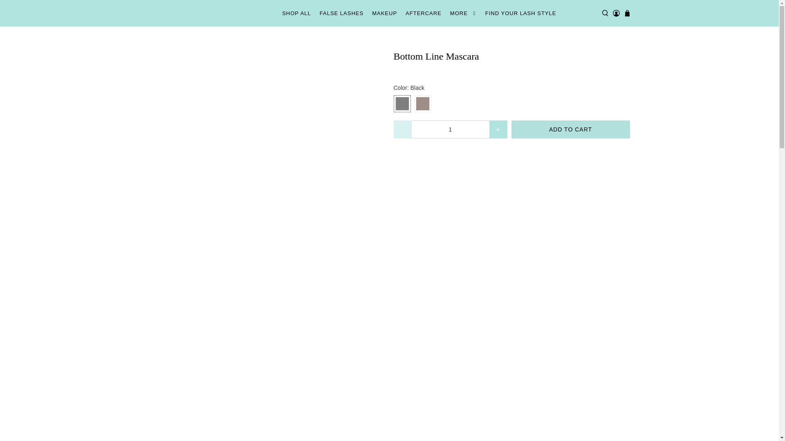  Describe the element at coordinates (296, 13) in the screenshot. I see `SHOP ALL` at that location.